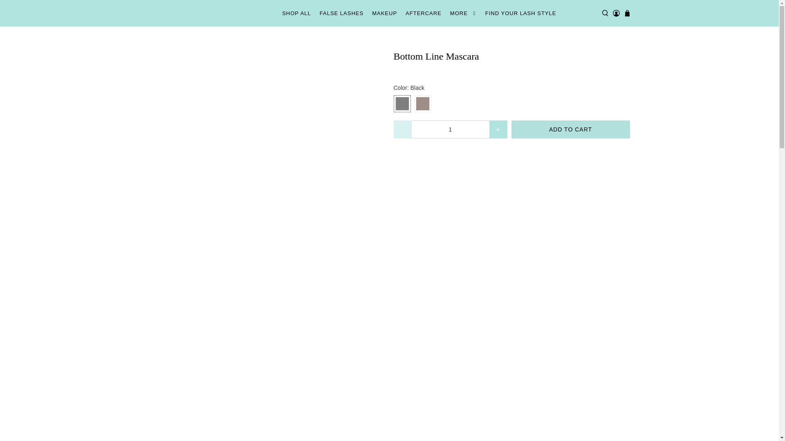  Describe the element at coordinates (296, 13) in the screenshot. I see `SHOP ALL` at that location.